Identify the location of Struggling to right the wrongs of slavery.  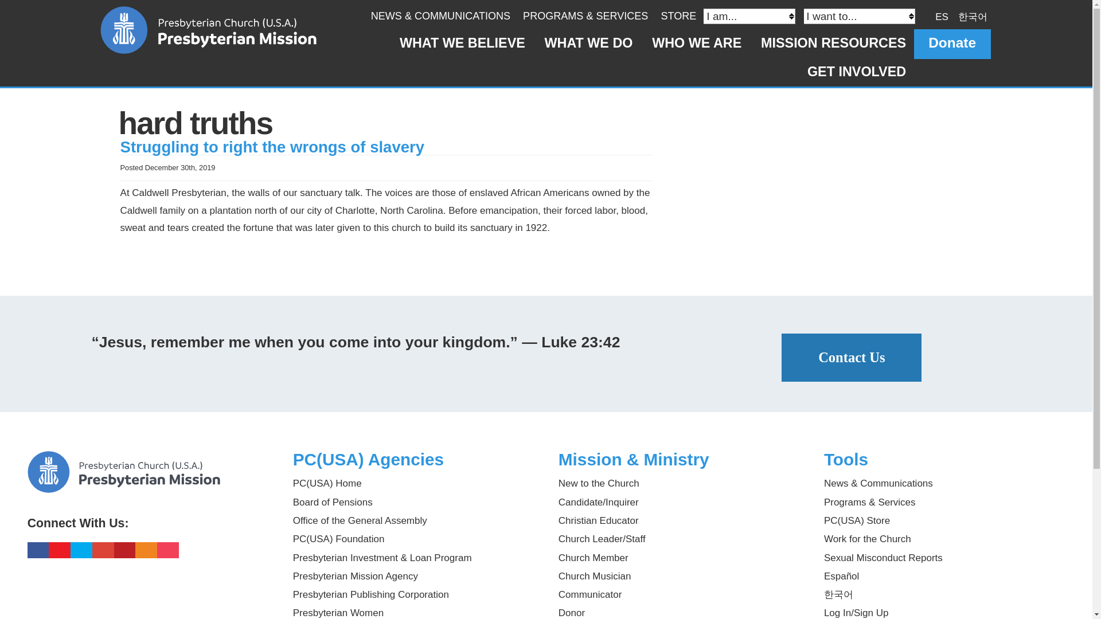
(272, 147).